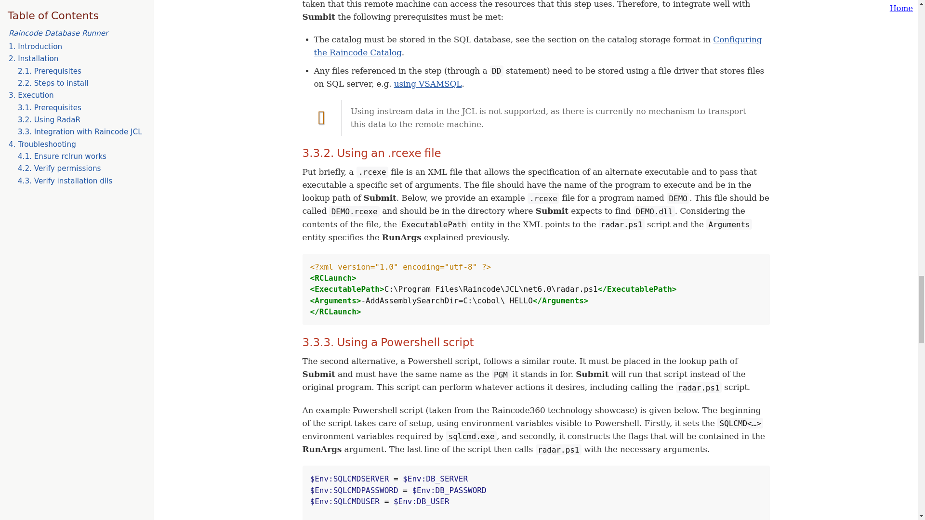  What do you see at coordinates (428, 84) in the screenshot?
I see `using VSAMSQL` at bounding box center [428, 84].